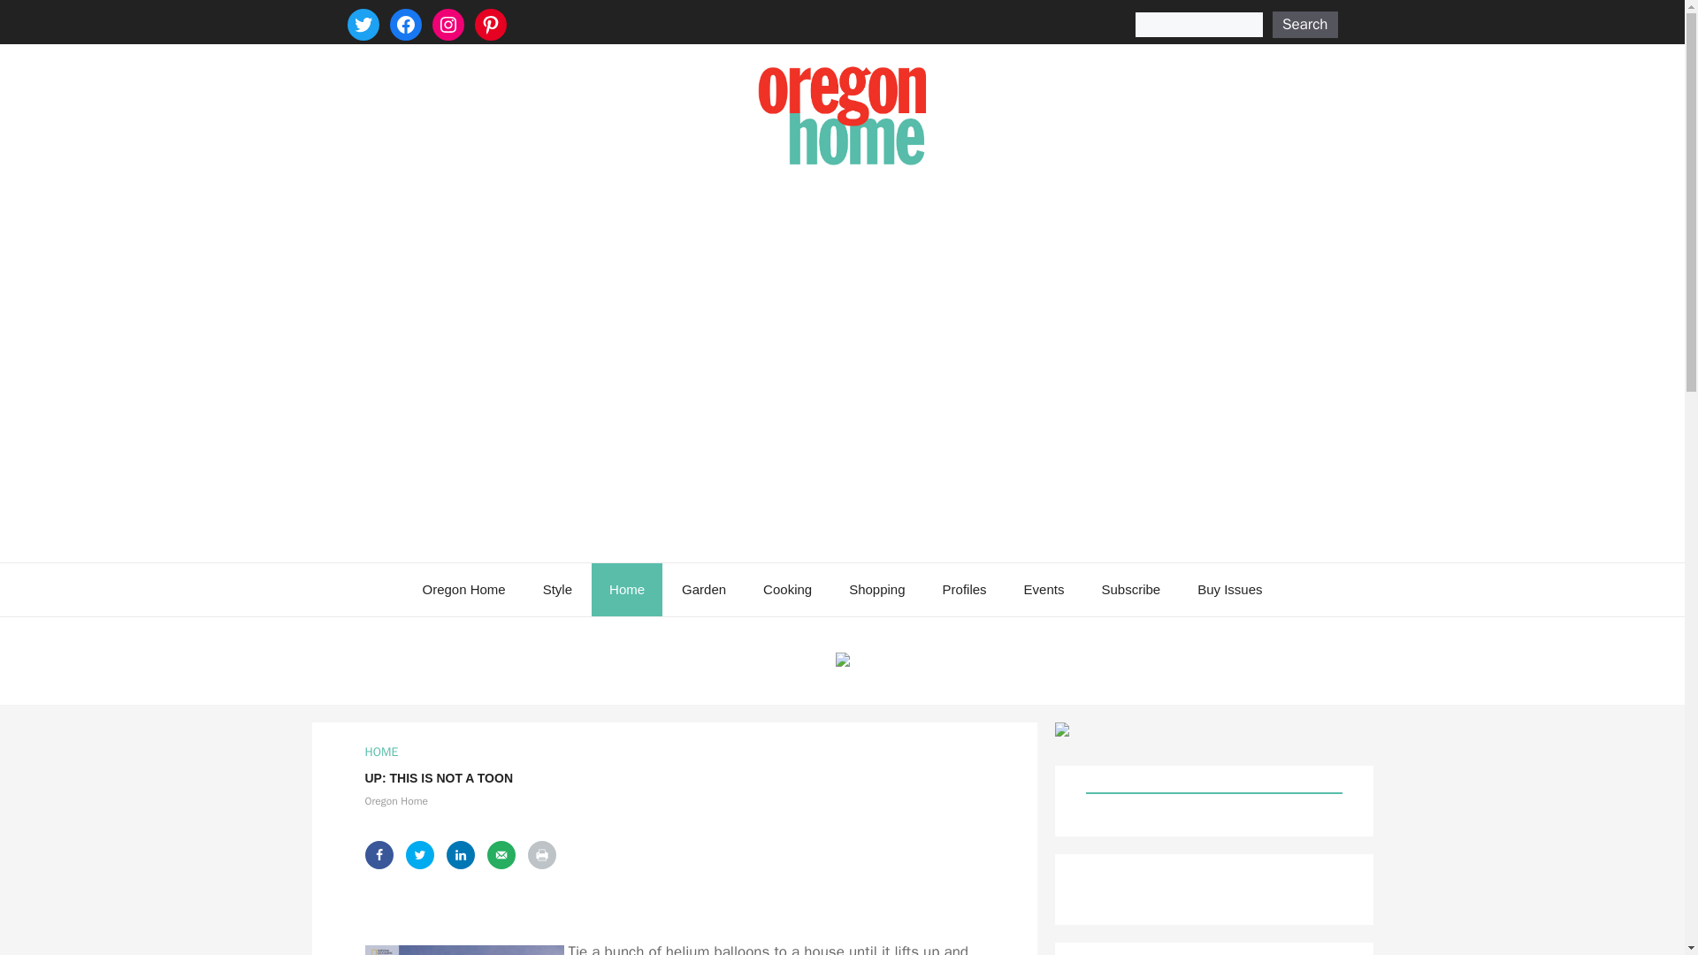 The image size is (1698, 955). Describe the element at coordinates (557, 589) in the screenshot. I see `Style` at that location.